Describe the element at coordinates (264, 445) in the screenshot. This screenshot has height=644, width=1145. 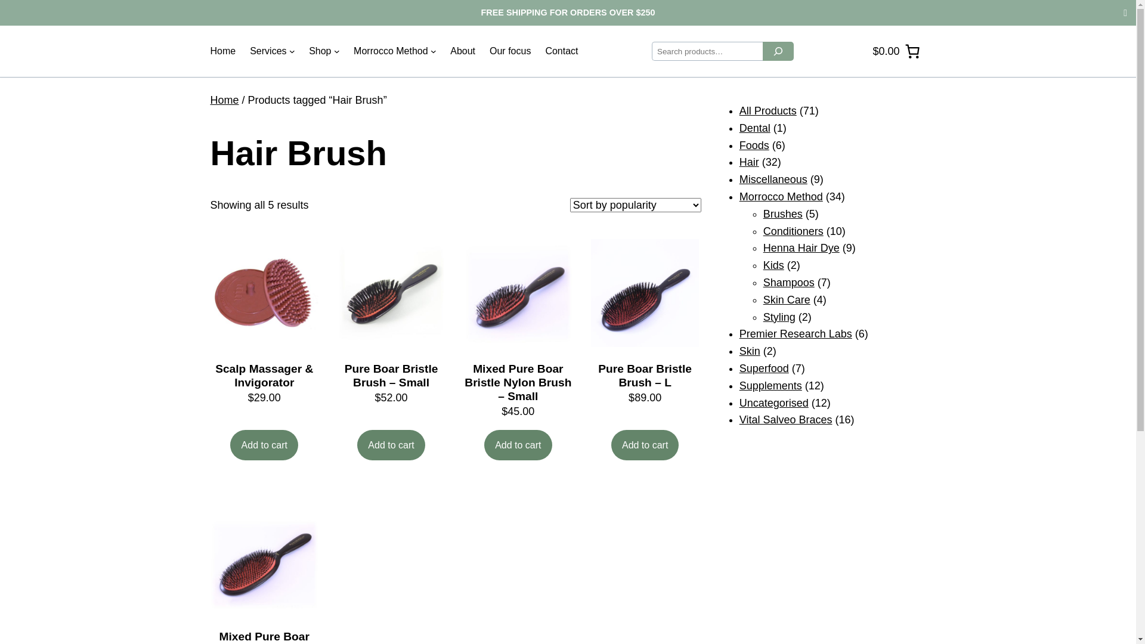
I see `Add to cart` at that location.